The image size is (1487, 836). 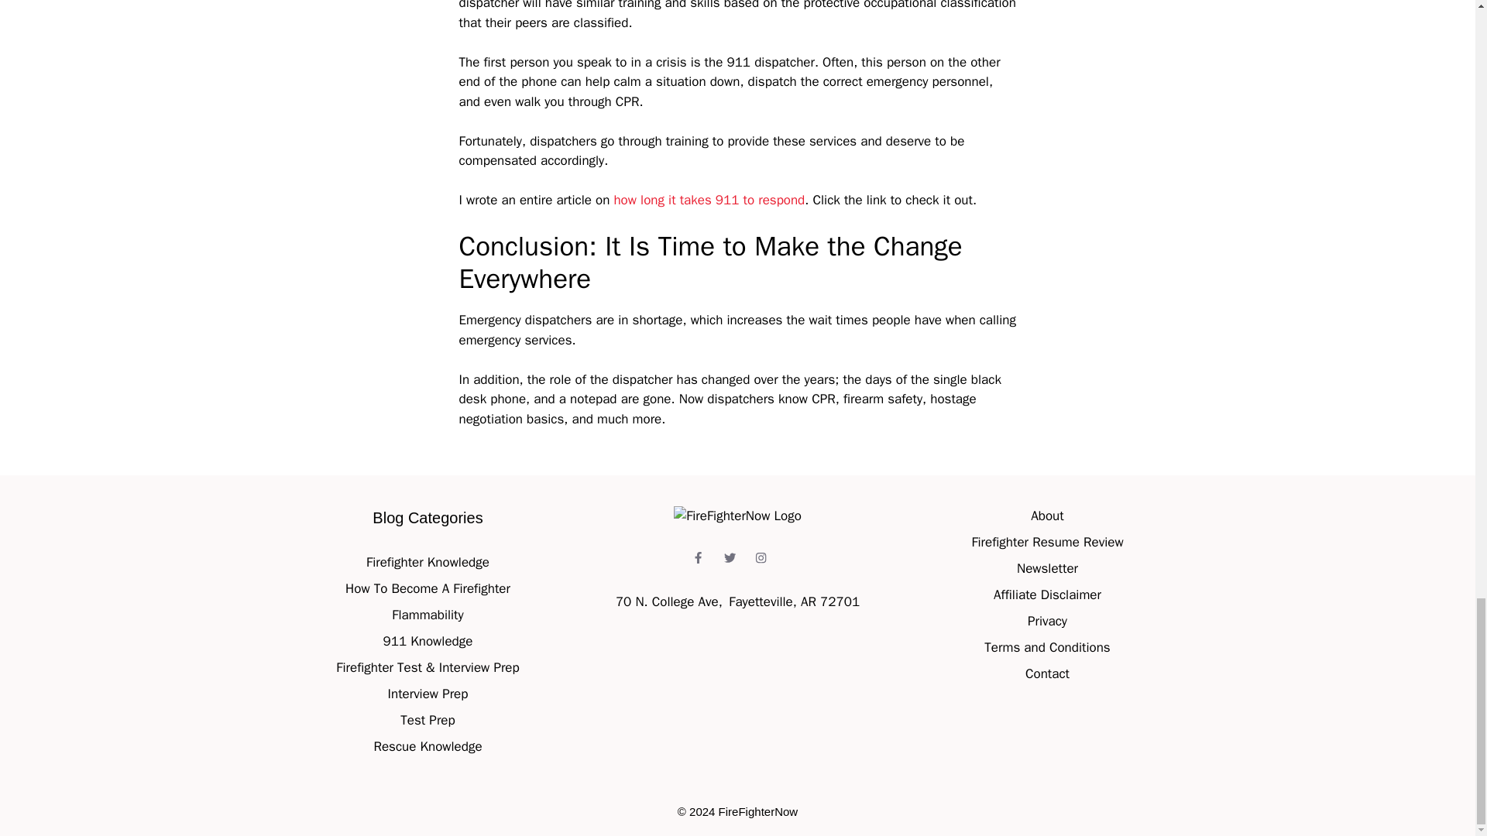 What do you see at coordinates (1046, 516) in the screenshot?
I see `About` at bounding box center [1046, 516].